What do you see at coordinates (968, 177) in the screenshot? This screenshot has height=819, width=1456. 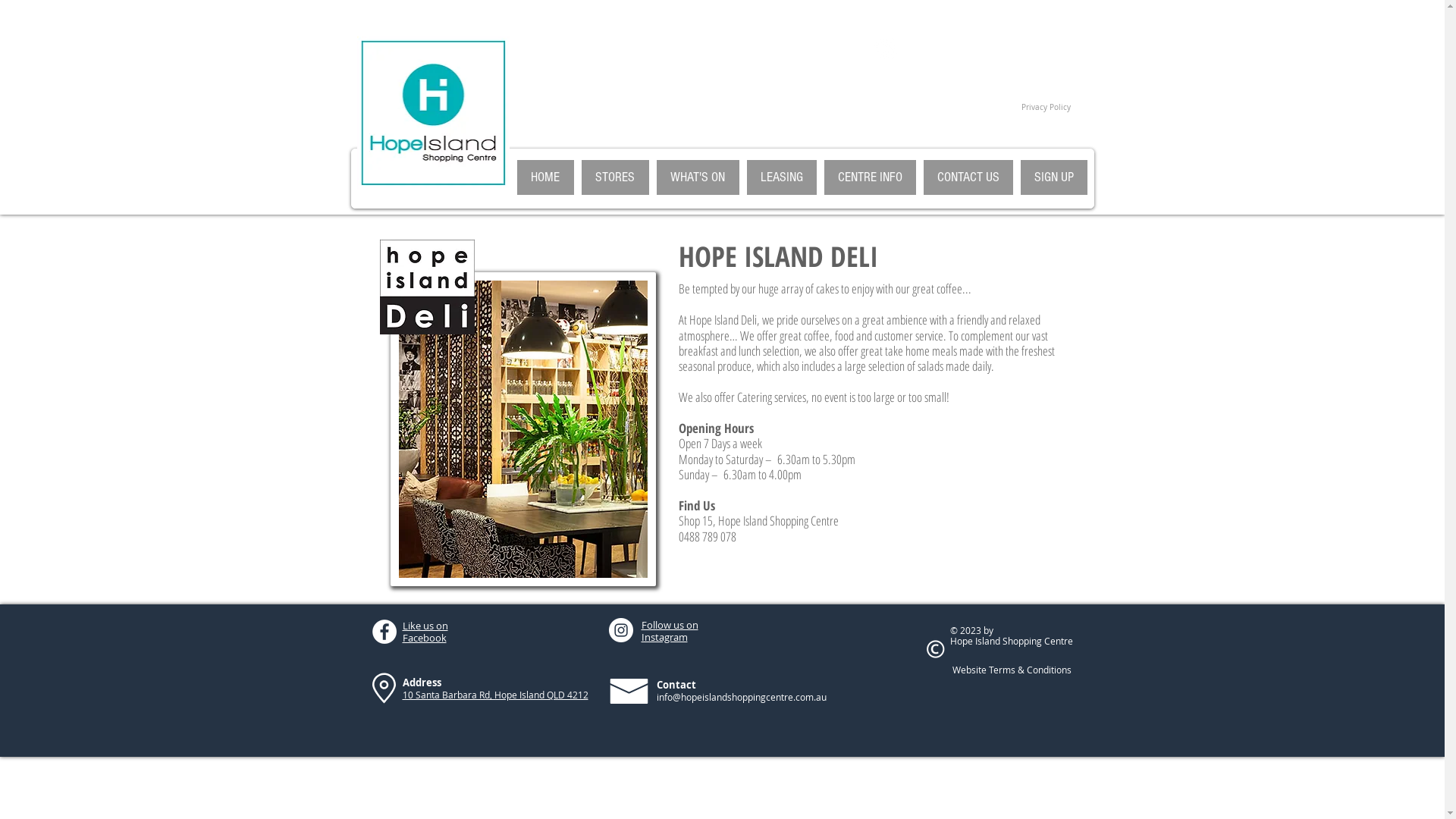 I see `CONTACT US` at bounding box center [968, 177].